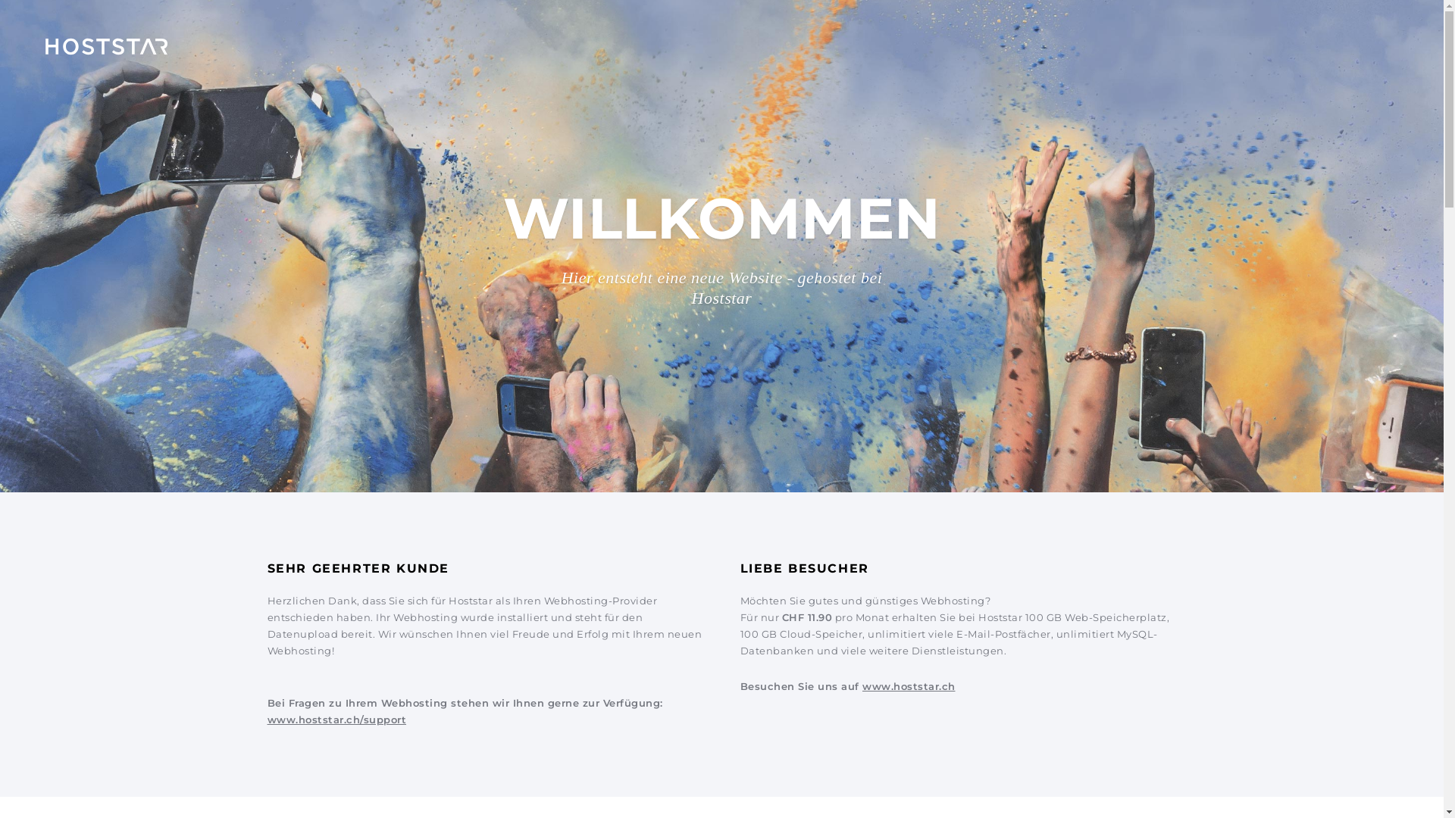 This screenshot has height=818, width=1455. I want to click on www.hoststar.ch, so click(909, 686).